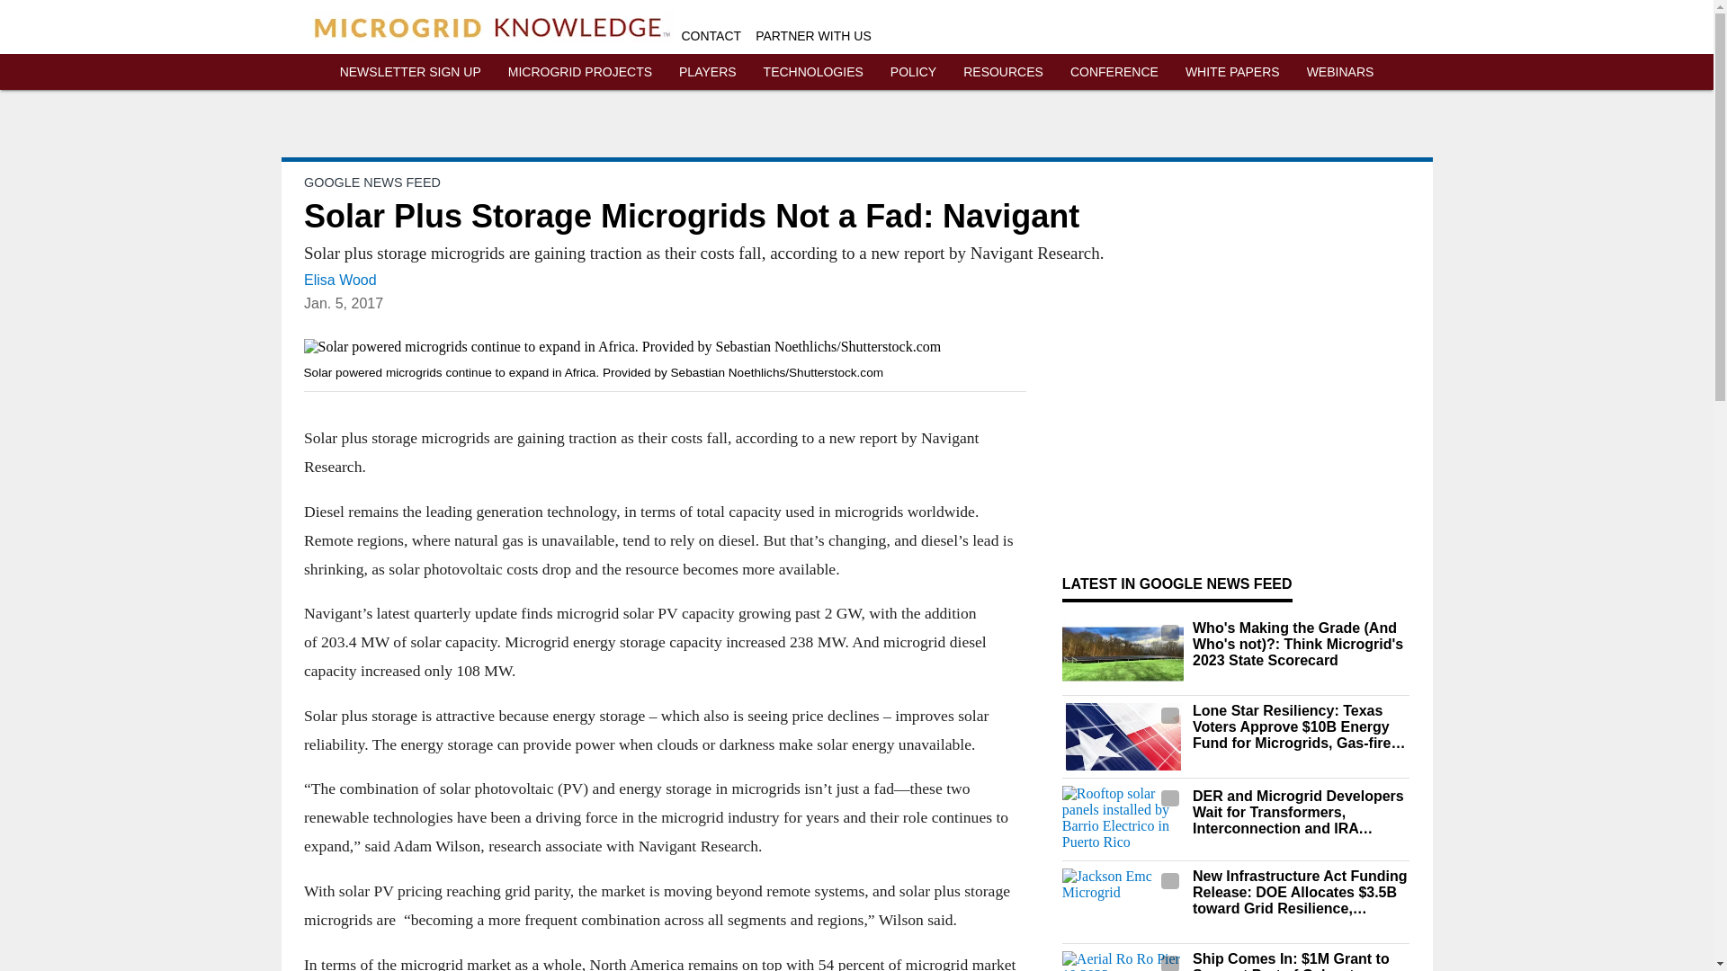 The image size is (1727, 971). What do you see at coordinates (1114, 72) in the screenshot?
I see `CONFERENCE` at bounding box center [1114, 72].